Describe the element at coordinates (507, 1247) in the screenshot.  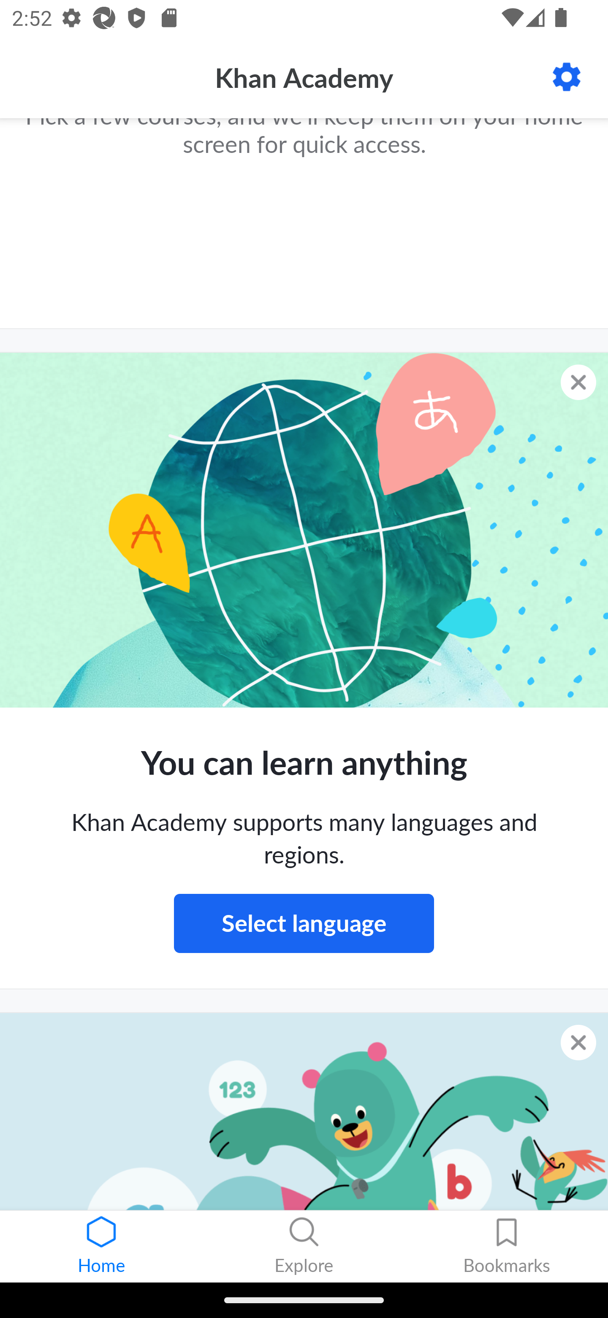
I see `Bookmarks` at that location.